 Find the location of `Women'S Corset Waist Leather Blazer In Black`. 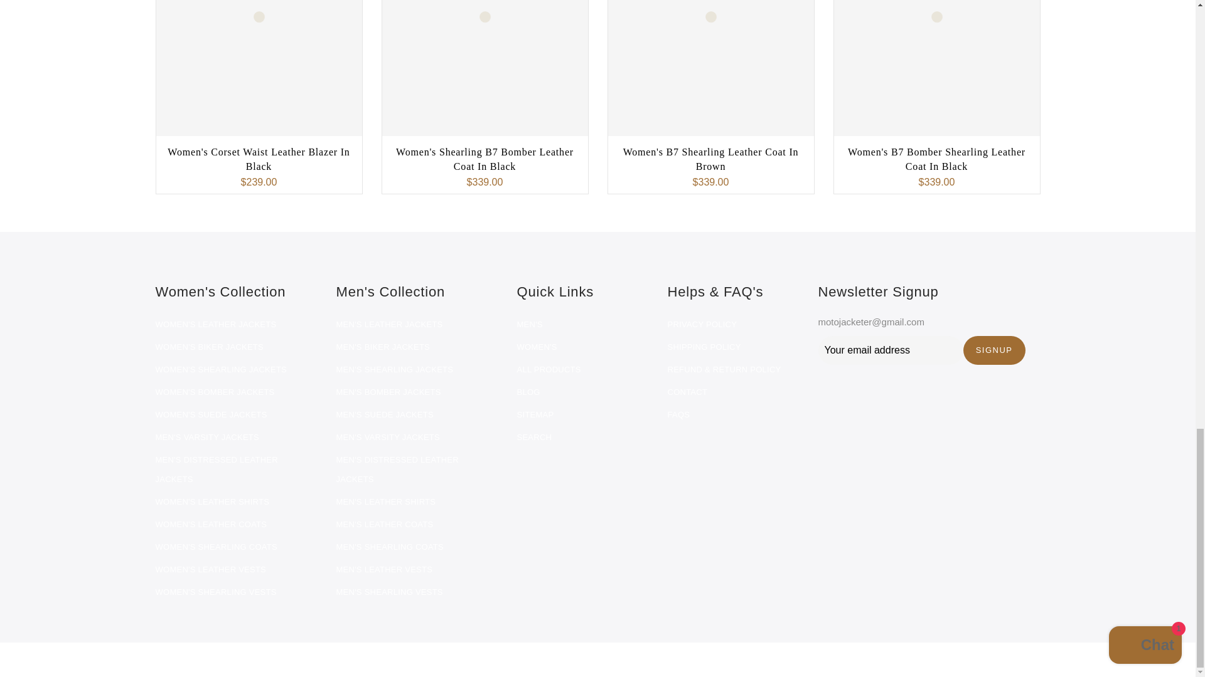

Women'S Corset Waist Leather Blazer In Black is located at coordinates (258, 159).